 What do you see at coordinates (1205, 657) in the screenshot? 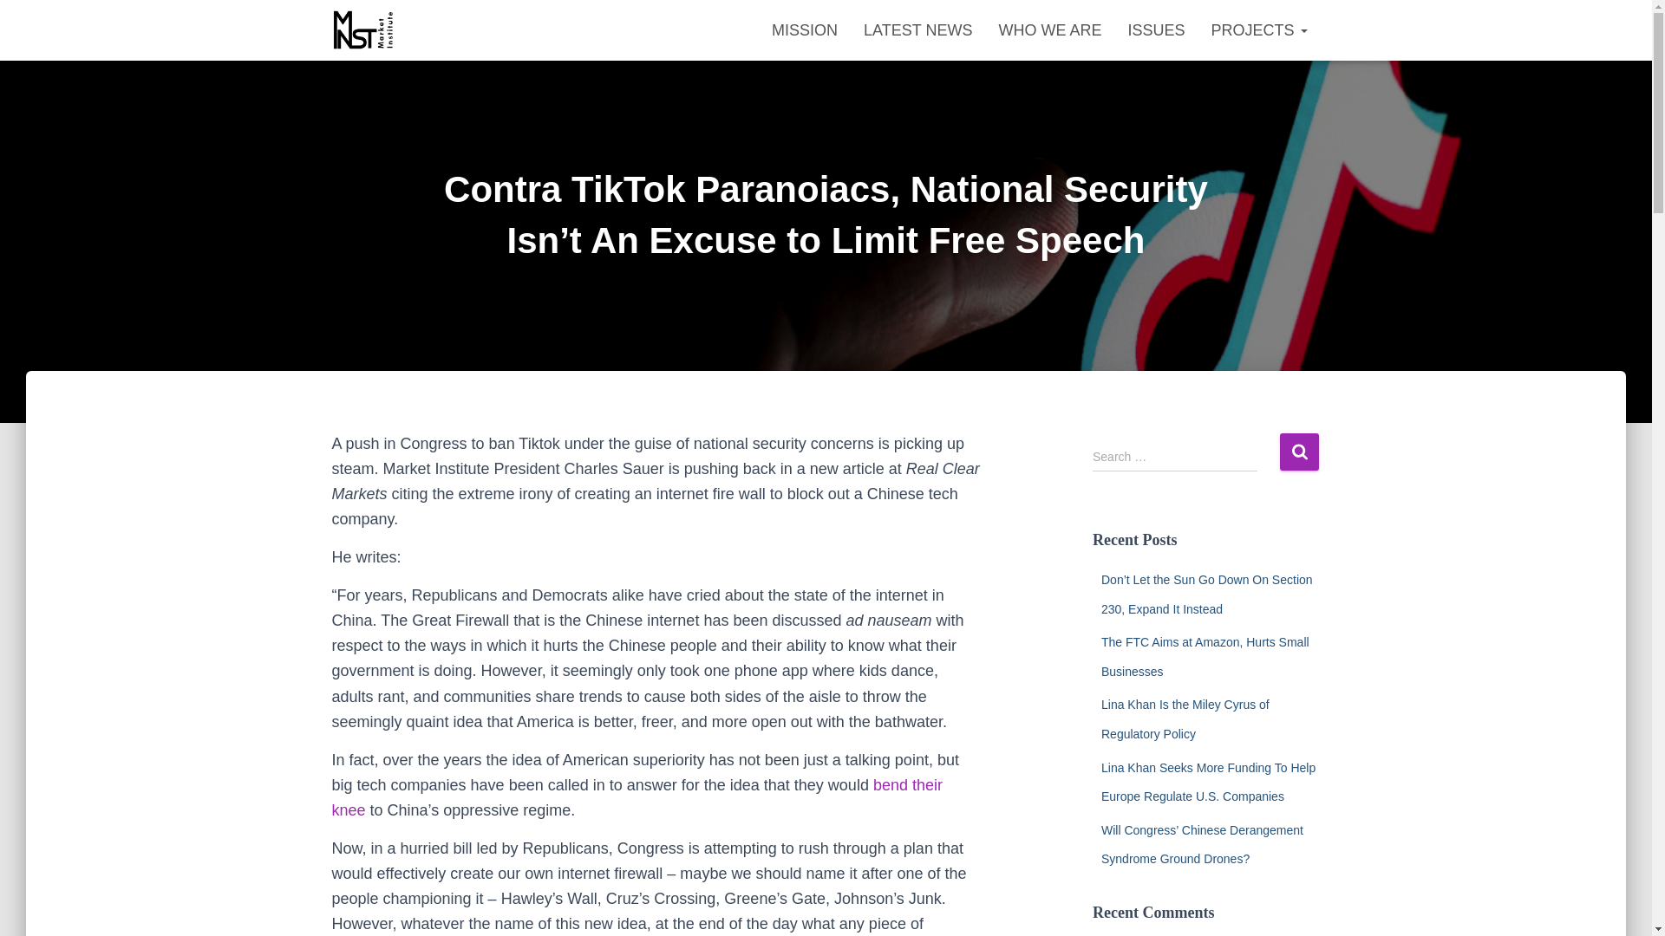
I see `The FTC Aims at Amazon, Hurts Small Businesses` at bounding box center [1205, 657].